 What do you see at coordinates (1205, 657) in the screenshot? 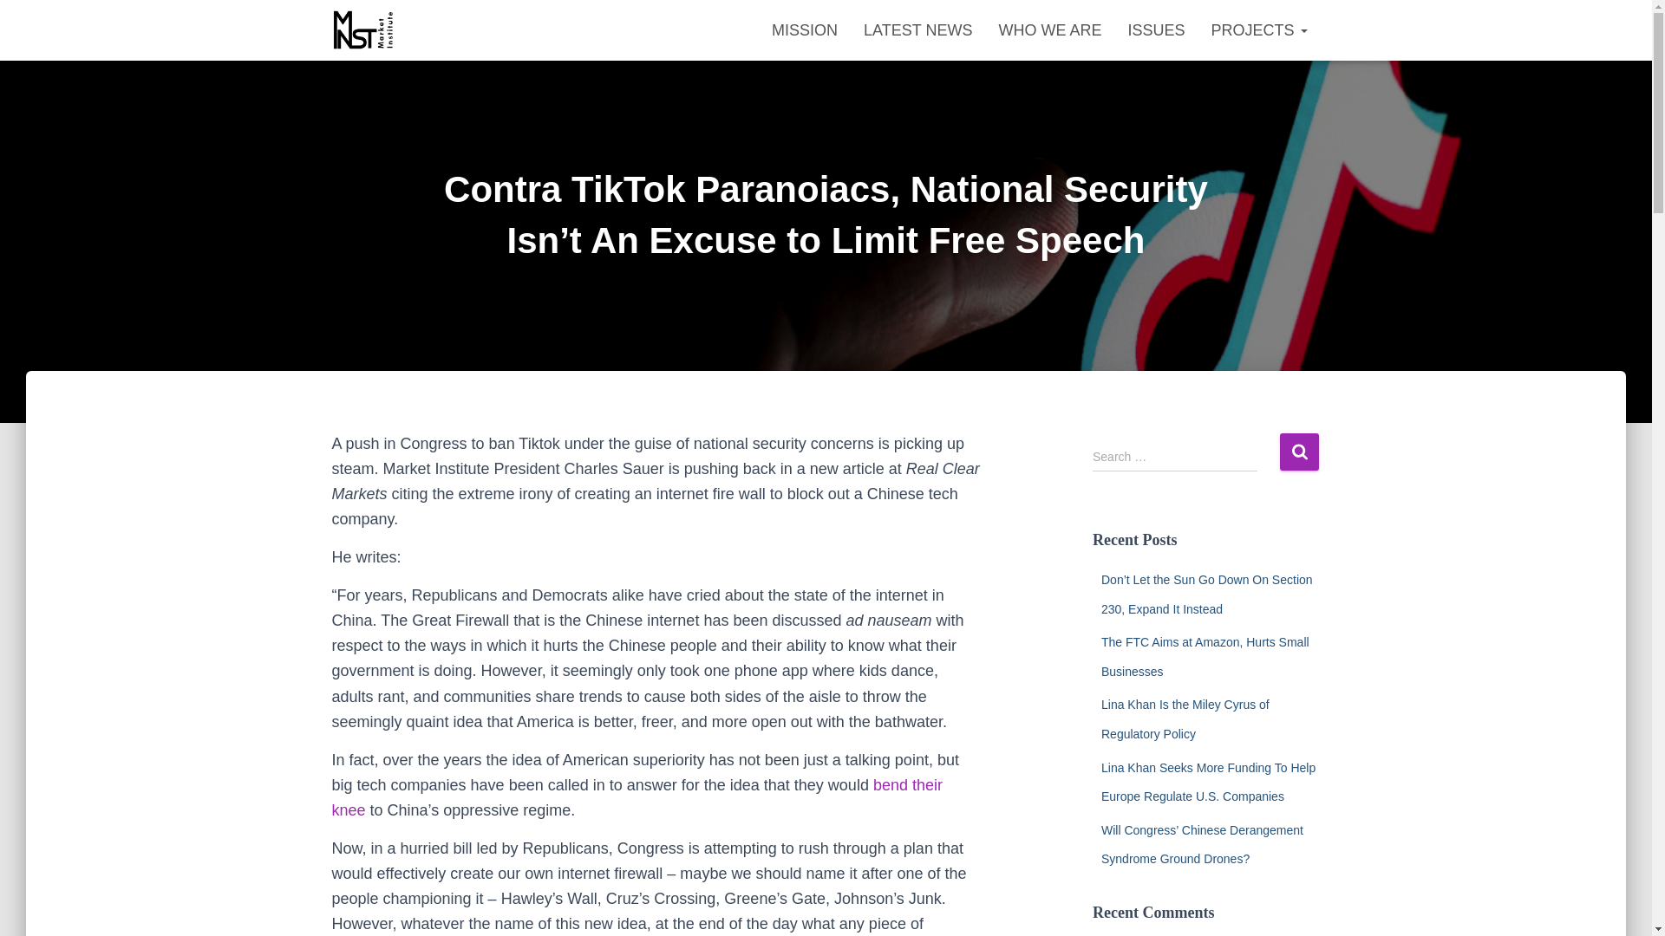
I see `The FTC Aims at Amazon, Hurts Small Businesses` at bounding box center [1205, 657].